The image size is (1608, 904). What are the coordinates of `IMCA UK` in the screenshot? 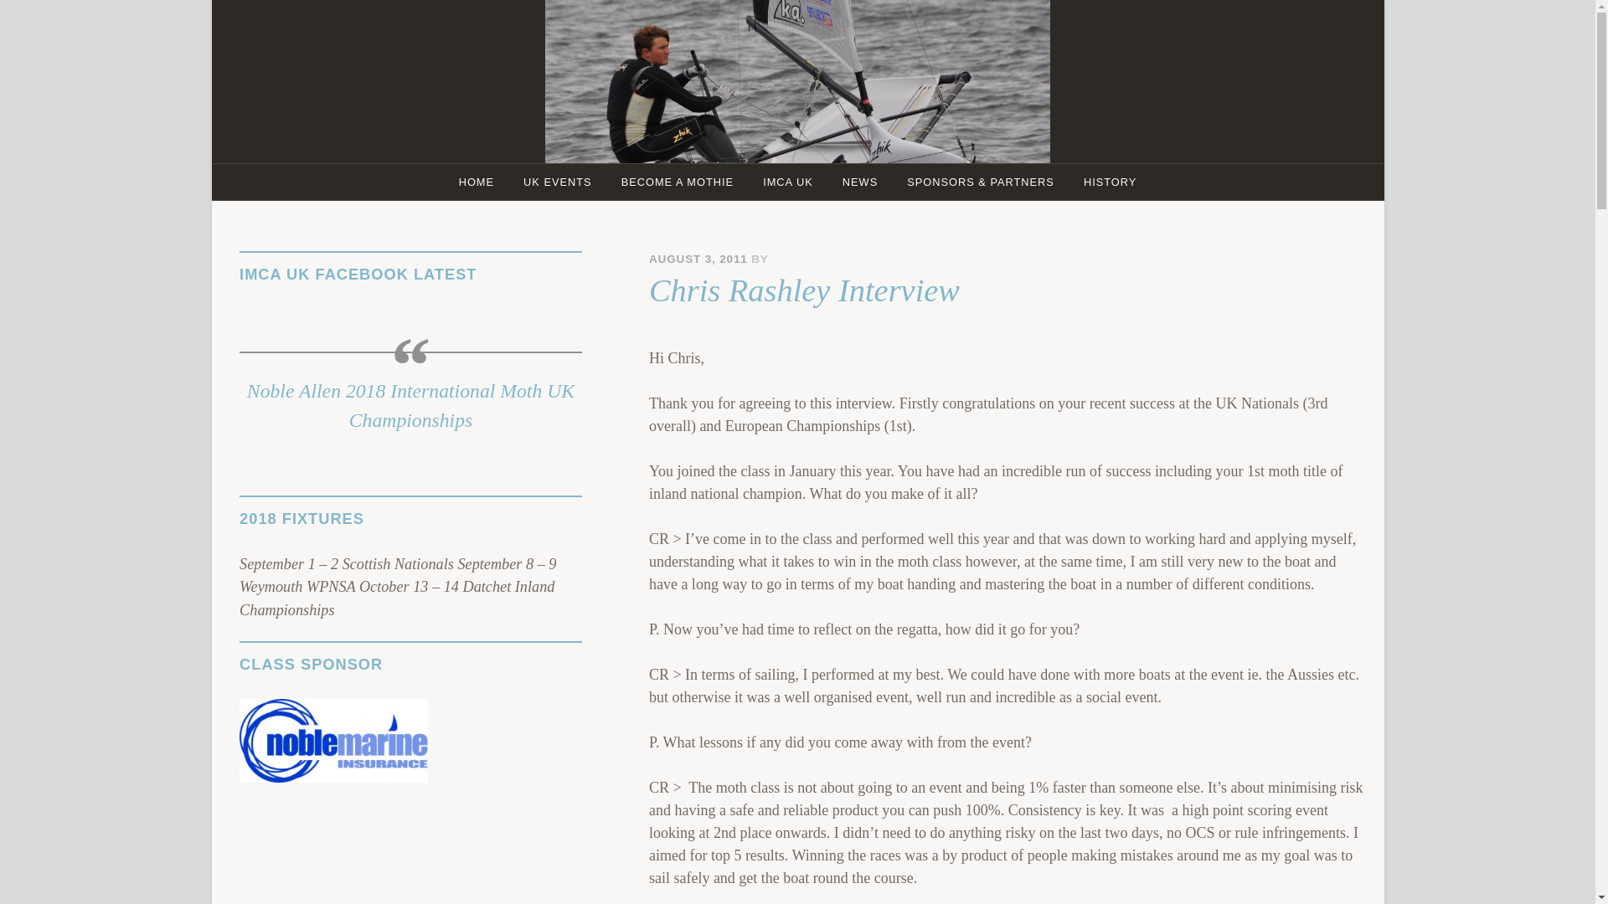 It's located at (788, 181).